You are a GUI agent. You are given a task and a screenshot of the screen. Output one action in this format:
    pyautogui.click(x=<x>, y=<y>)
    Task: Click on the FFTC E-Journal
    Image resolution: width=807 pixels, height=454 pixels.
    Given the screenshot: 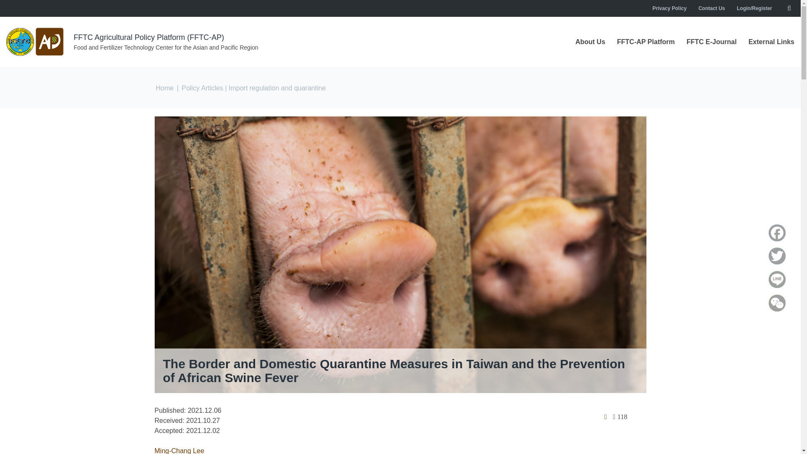 What is the action you would take?
    pyautogui.click(x=711, y=42)
    